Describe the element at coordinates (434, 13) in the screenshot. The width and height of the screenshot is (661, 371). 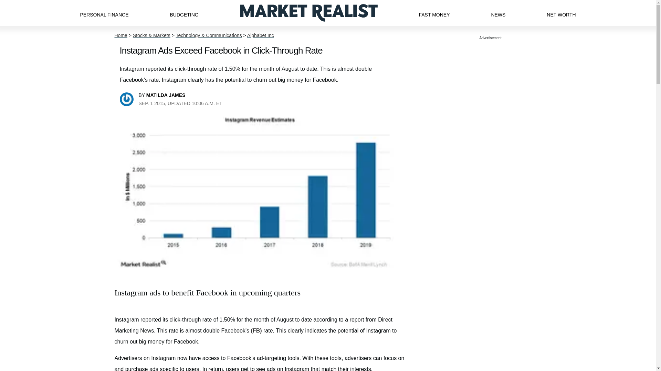
I see `FAST MONEY` at that location.